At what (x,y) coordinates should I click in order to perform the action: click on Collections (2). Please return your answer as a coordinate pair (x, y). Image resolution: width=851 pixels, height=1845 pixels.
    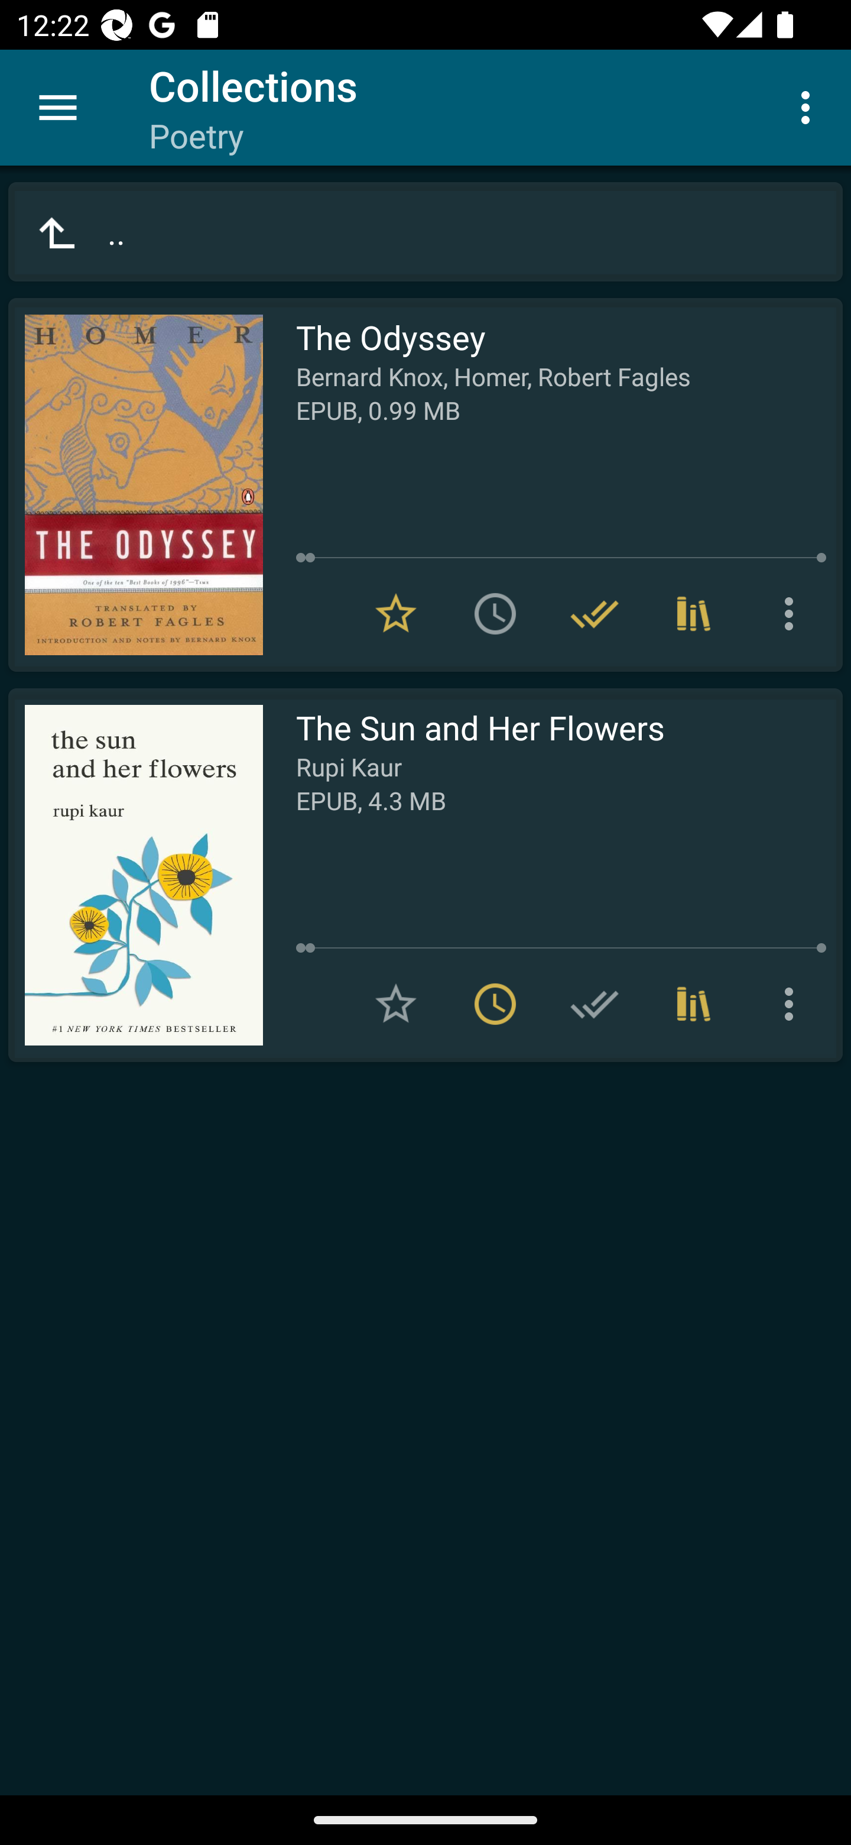
    Looking at the image, I should click on (694, 614).